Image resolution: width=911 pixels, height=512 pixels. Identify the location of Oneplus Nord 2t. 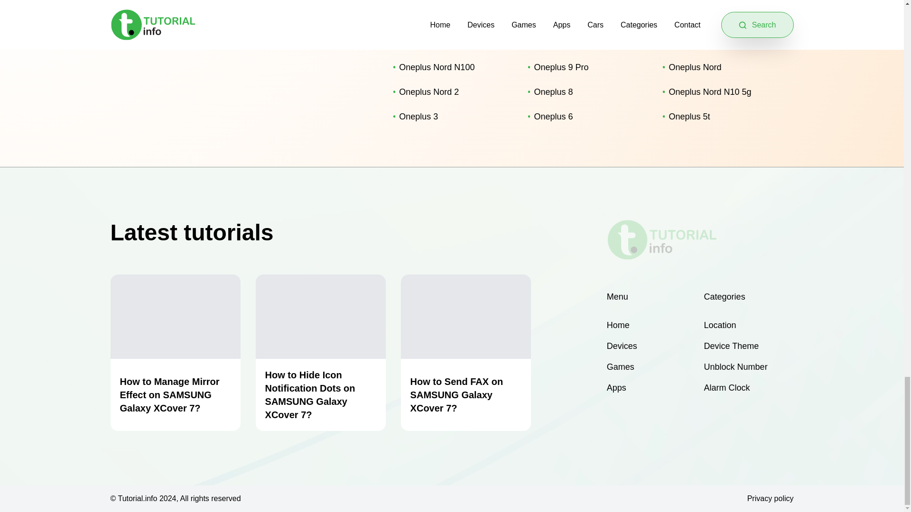
(453, 18).